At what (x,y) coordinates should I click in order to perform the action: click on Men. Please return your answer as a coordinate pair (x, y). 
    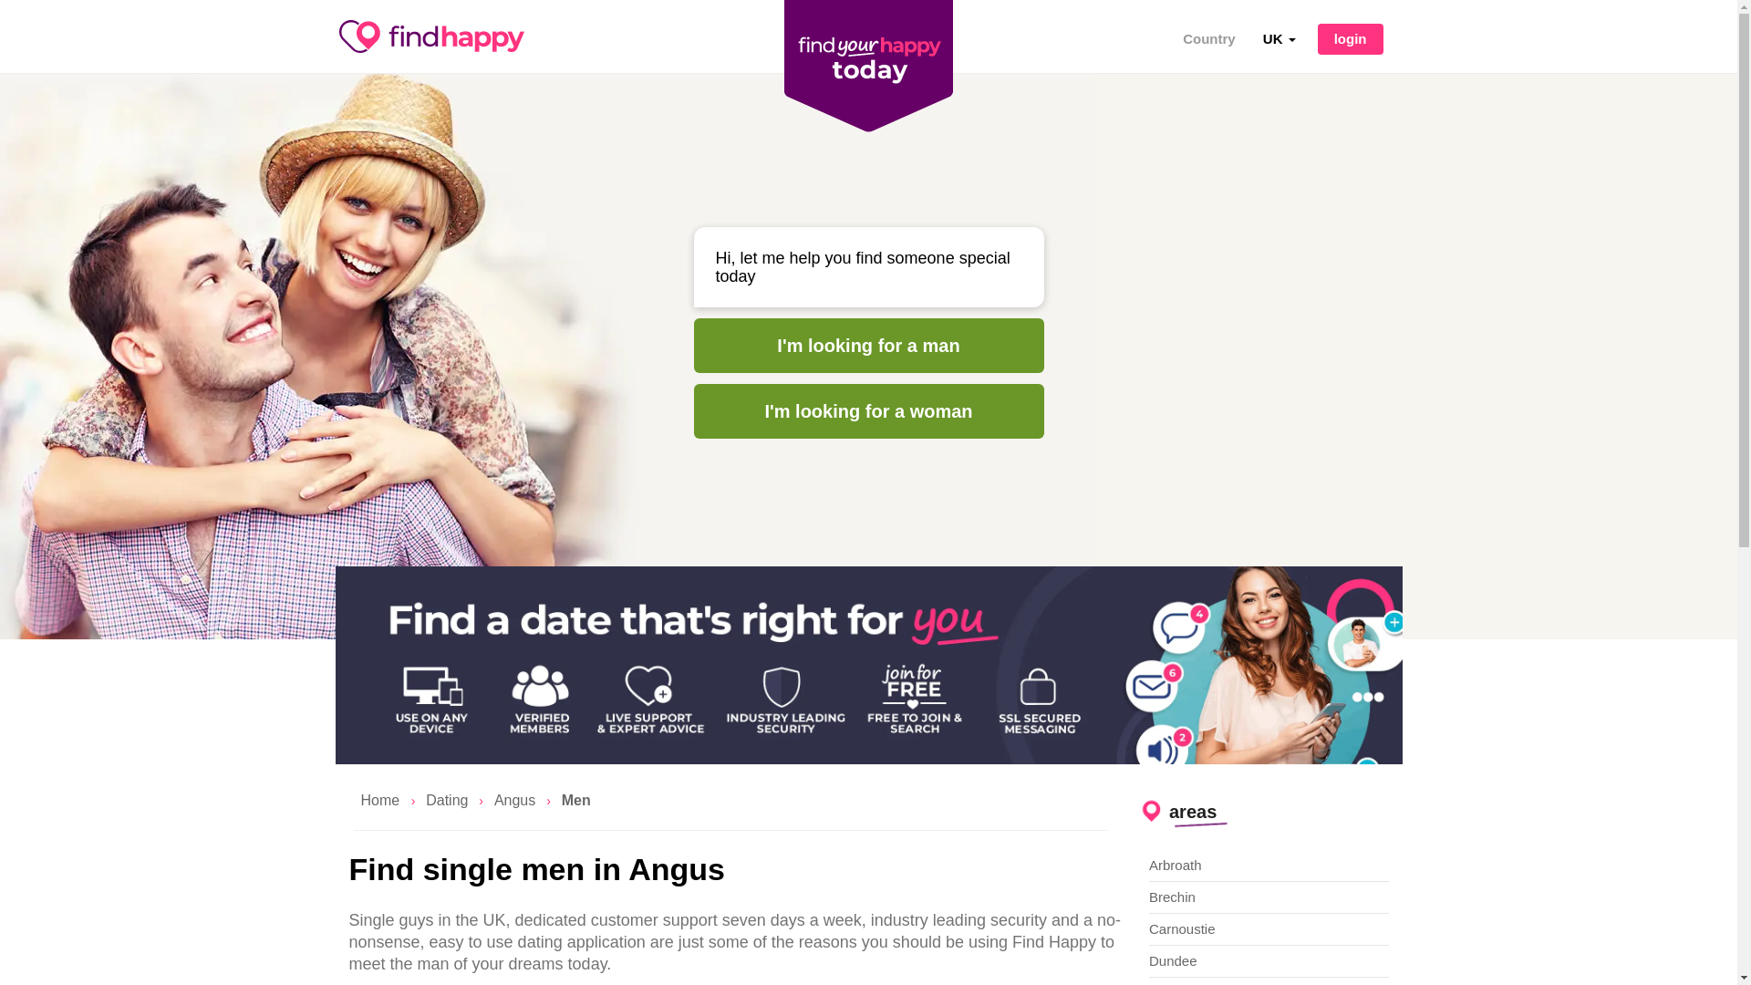
    Looking at the image, I should click on (576, 800).